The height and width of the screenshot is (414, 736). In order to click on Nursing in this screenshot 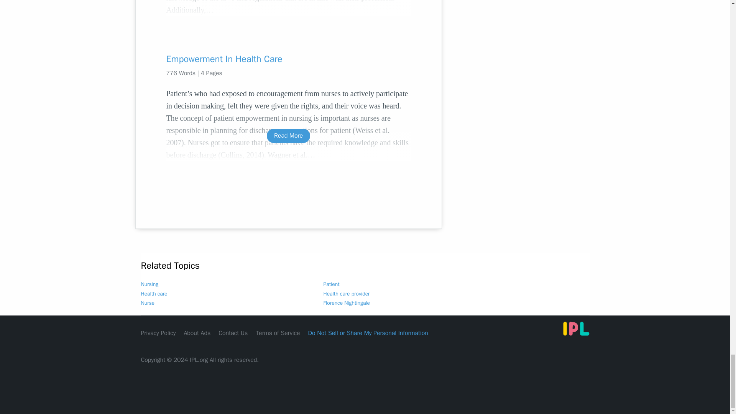, I will do `click(150, 284)`.